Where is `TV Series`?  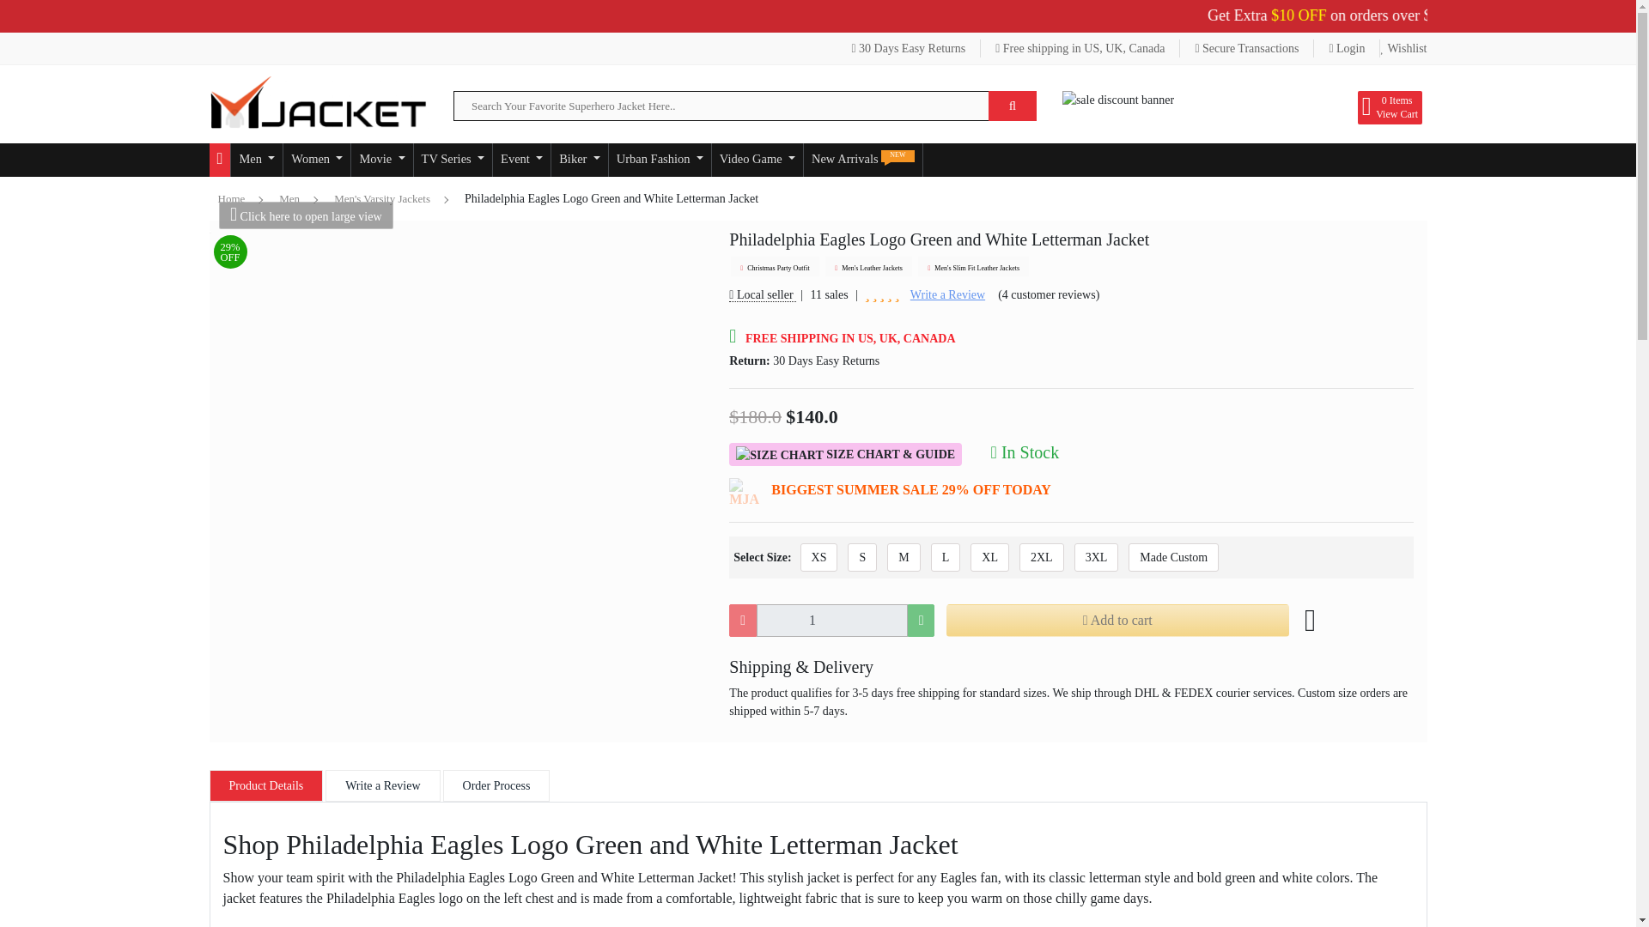 TV Series is located at coordinates (452, 160).